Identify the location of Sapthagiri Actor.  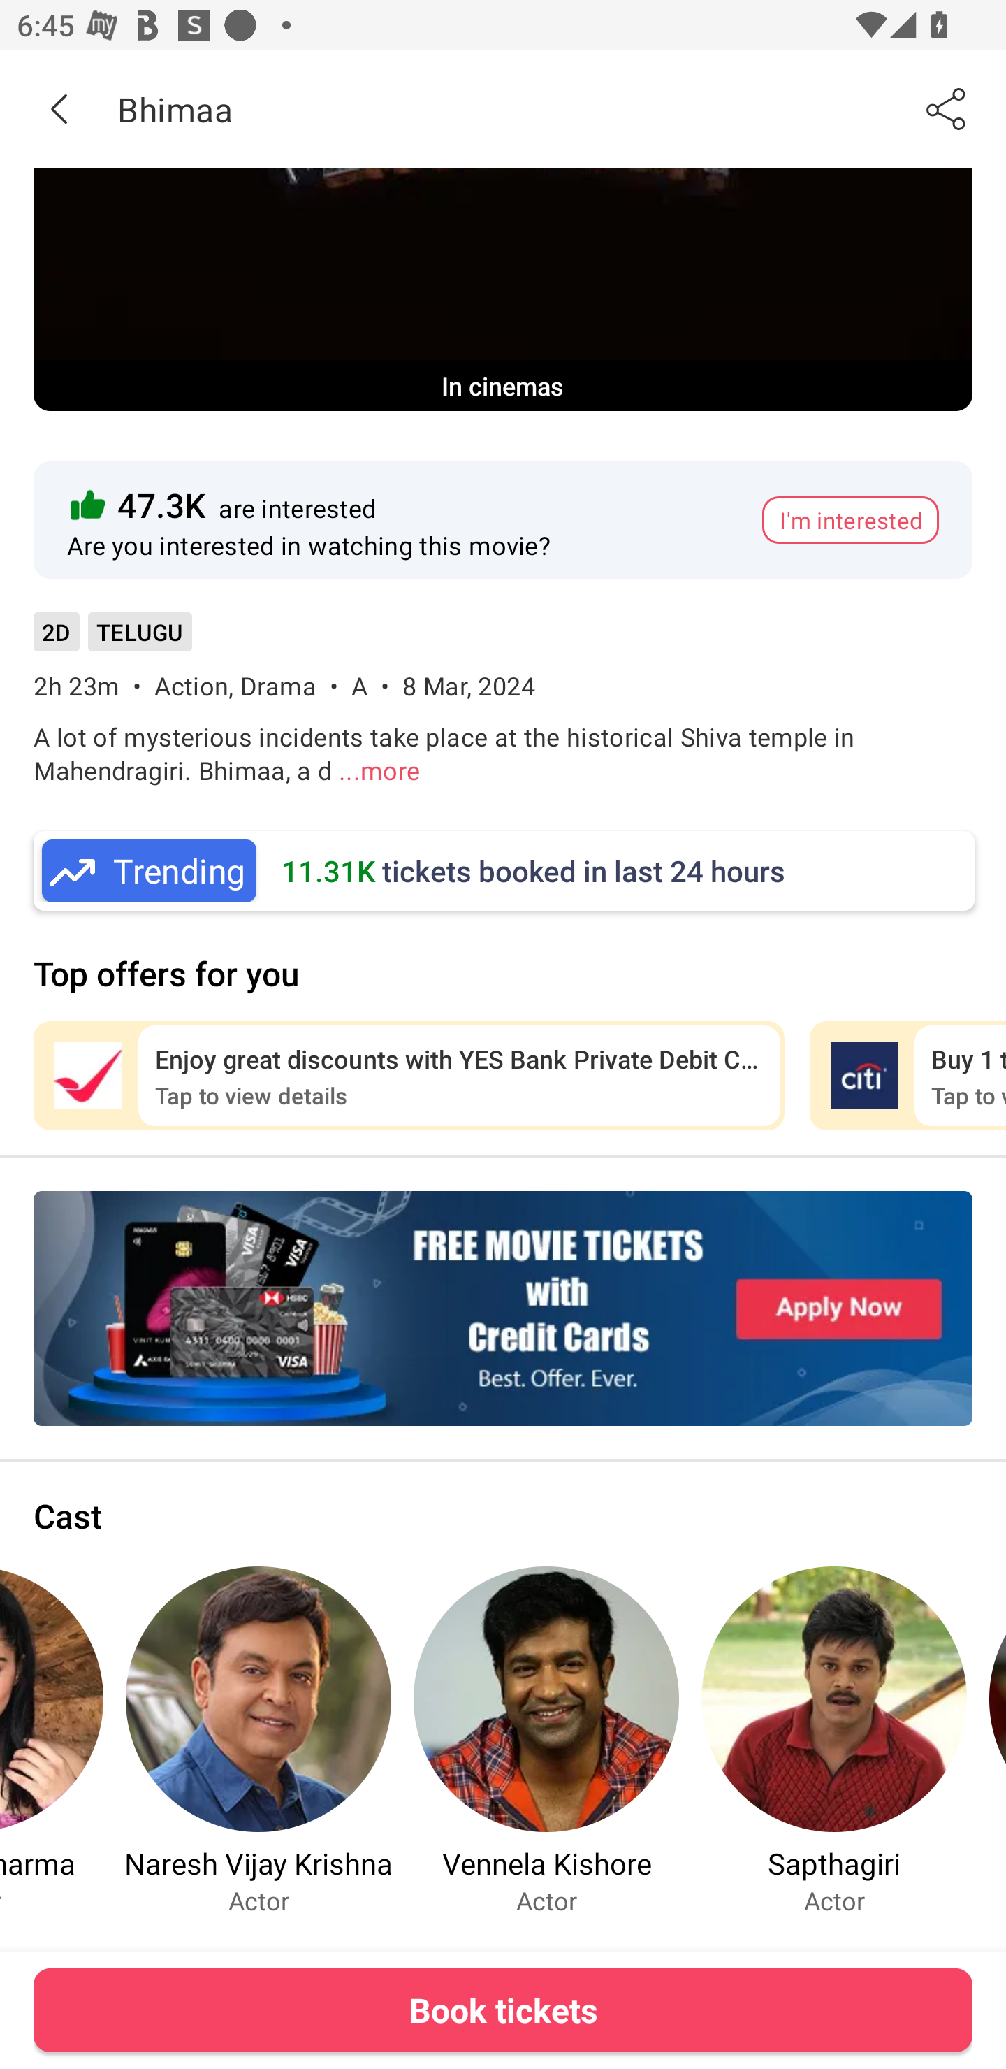
(834, 1740).